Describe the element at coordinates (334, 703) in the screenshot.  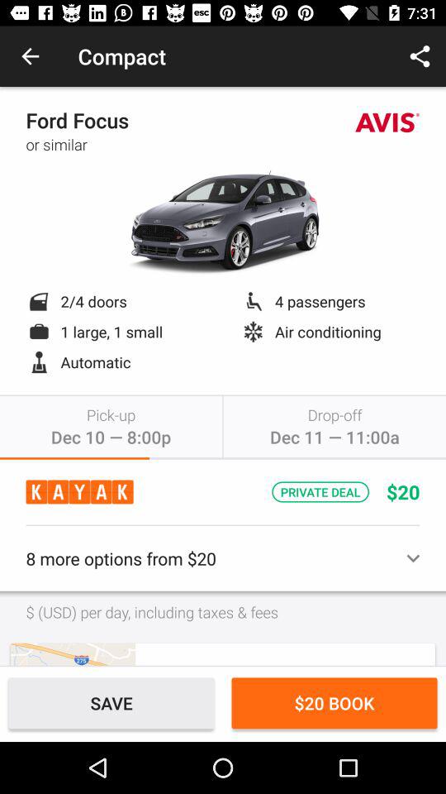
I see `select item at the bottom right corner` at that location.